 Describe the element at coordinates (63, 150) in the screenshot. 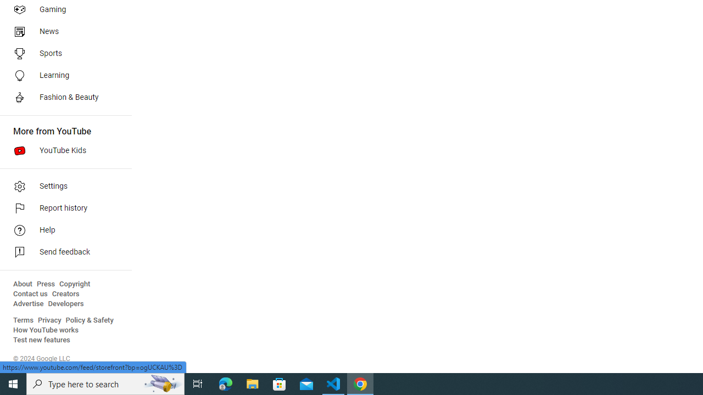

I see `YouTube Kids` at that location.